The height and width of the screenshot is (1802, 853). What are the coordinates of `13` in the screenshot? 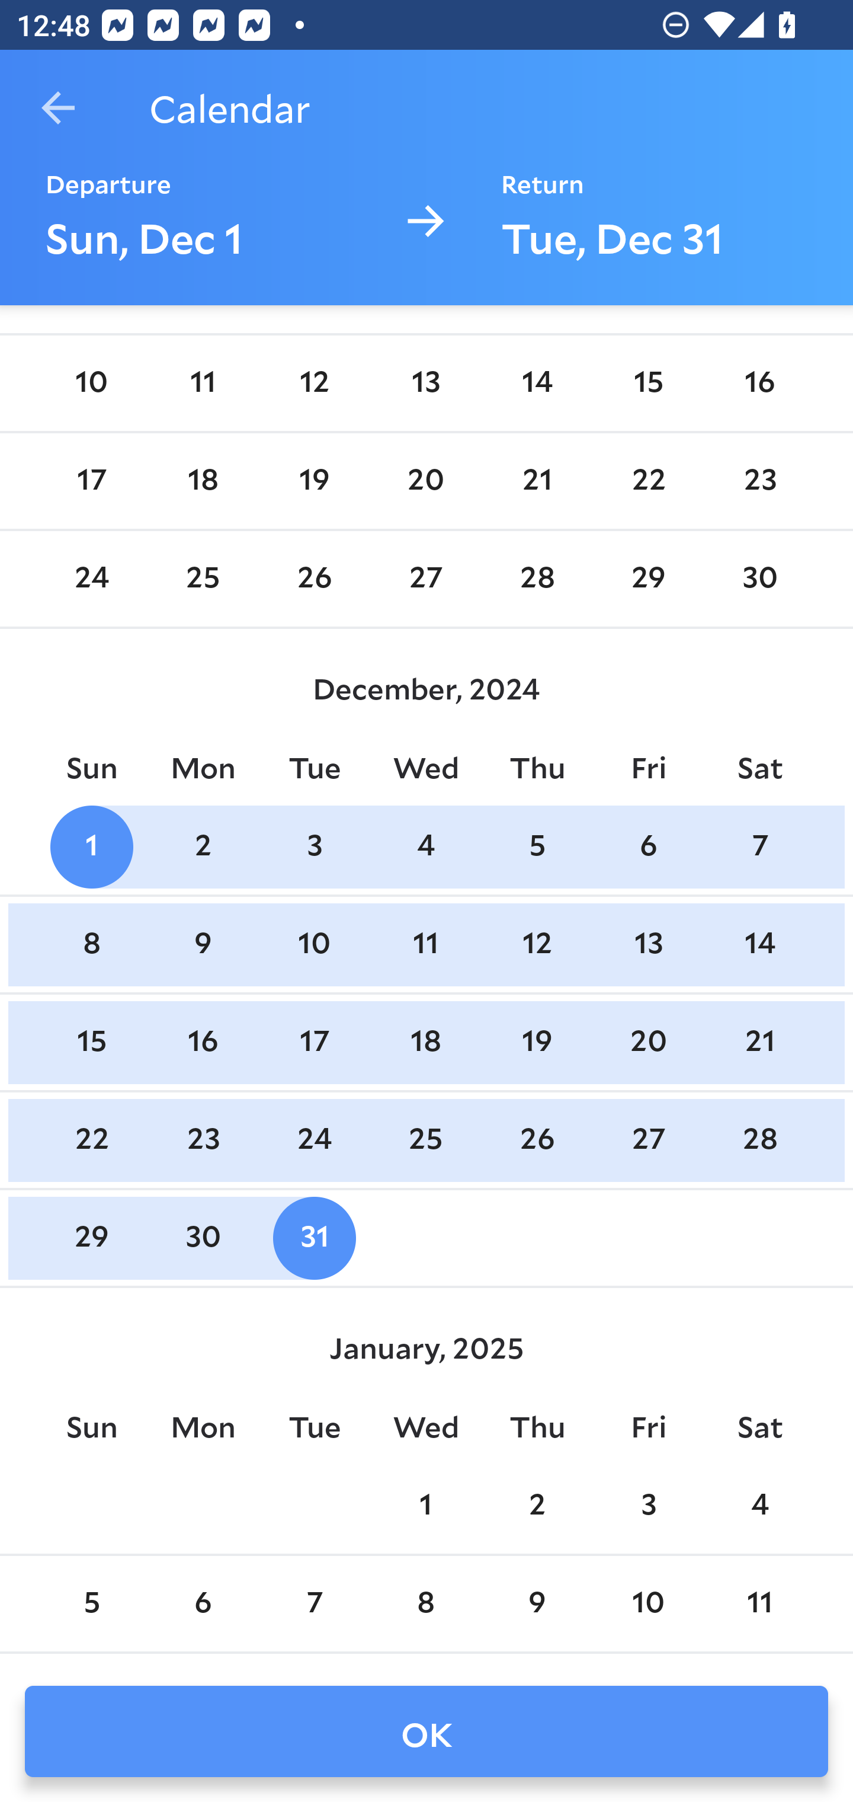 It's located at (648, 944).